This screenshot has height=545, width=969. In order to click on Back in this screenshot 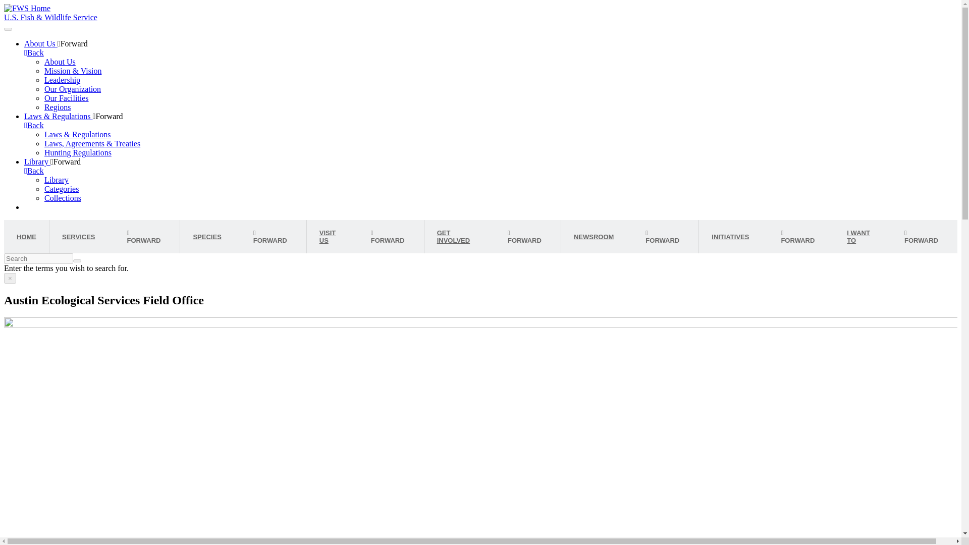, I will do `click(34, 171)`.